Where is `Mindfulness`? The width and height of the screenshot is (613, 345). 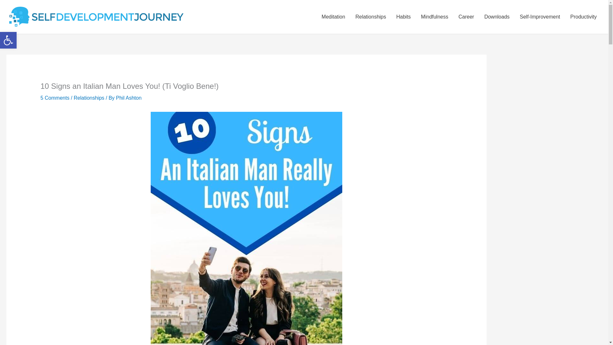
Mindfulness is located at coordinates (435, 17).